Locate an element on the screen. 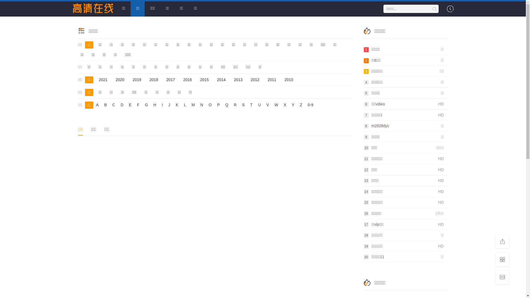  2017 is located at coordinates (171, 80).